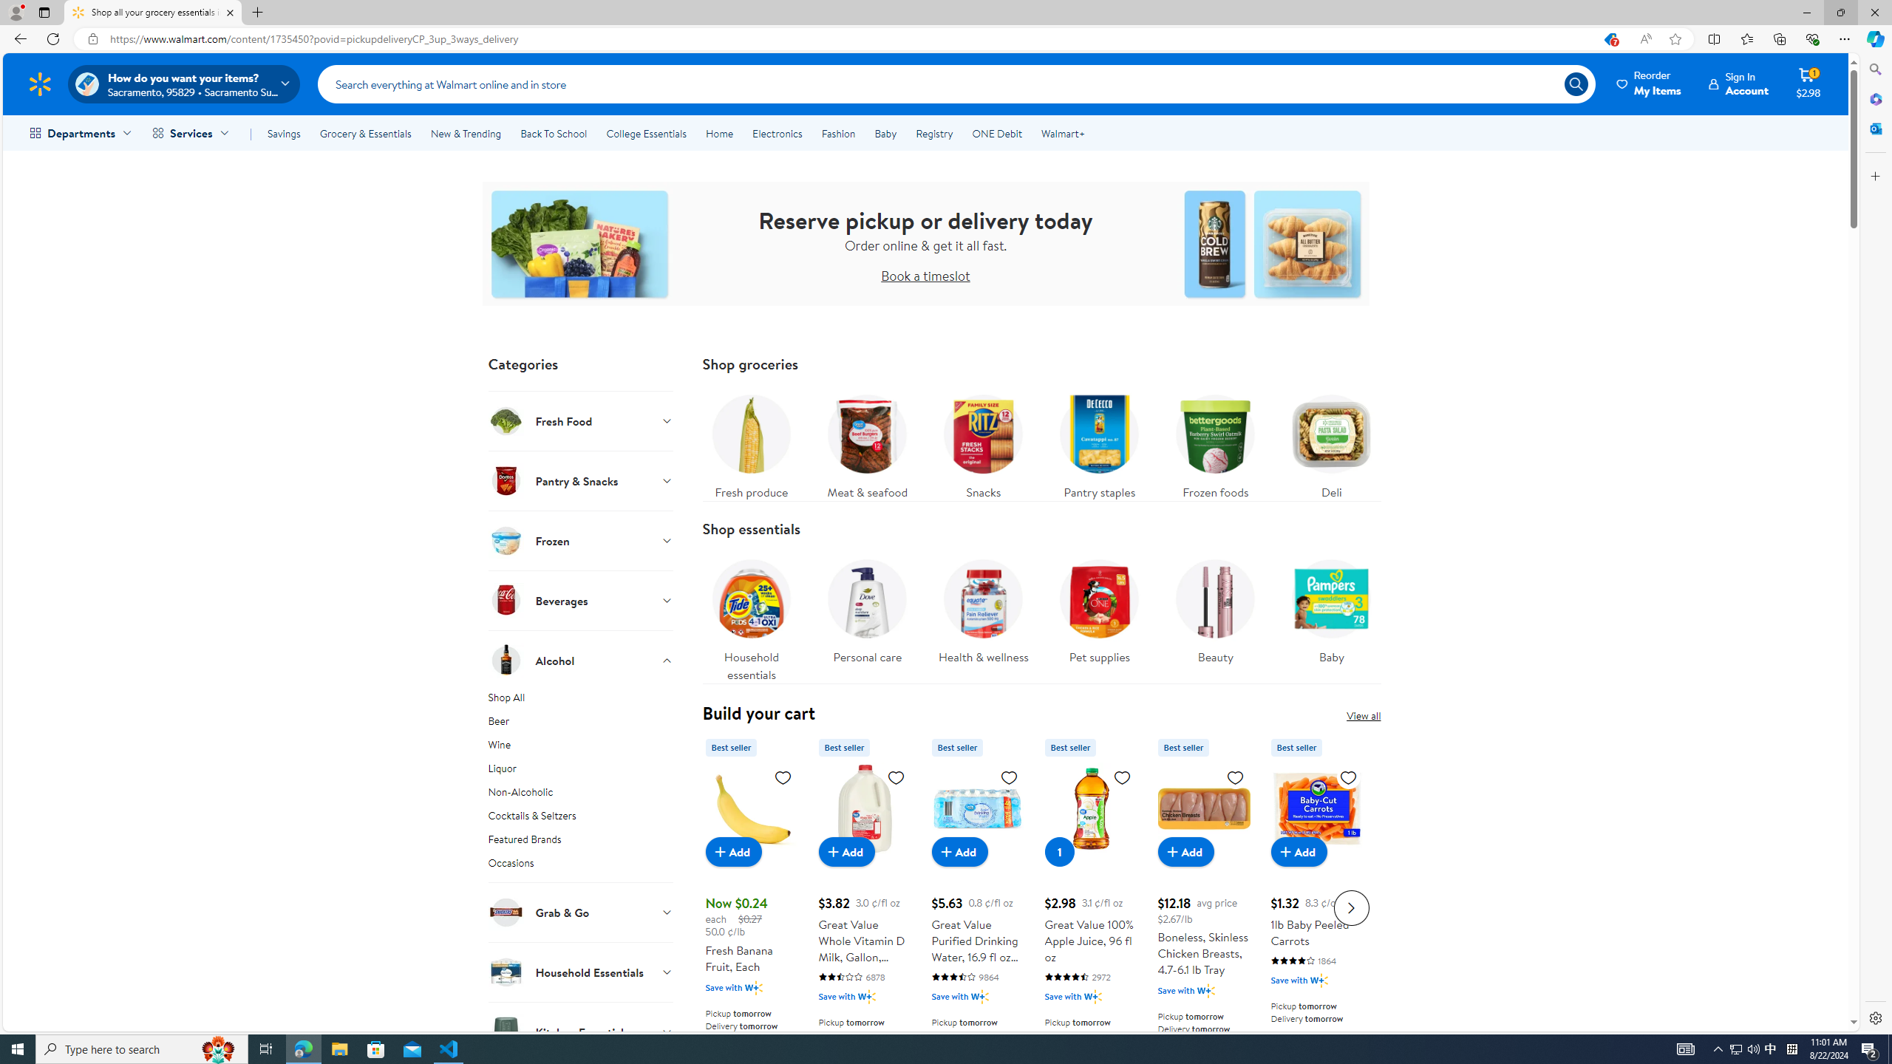  What do you see at coordinates (1779, 38) in the screenshot?
I see `Collections` at bounding box center [1779, 38].